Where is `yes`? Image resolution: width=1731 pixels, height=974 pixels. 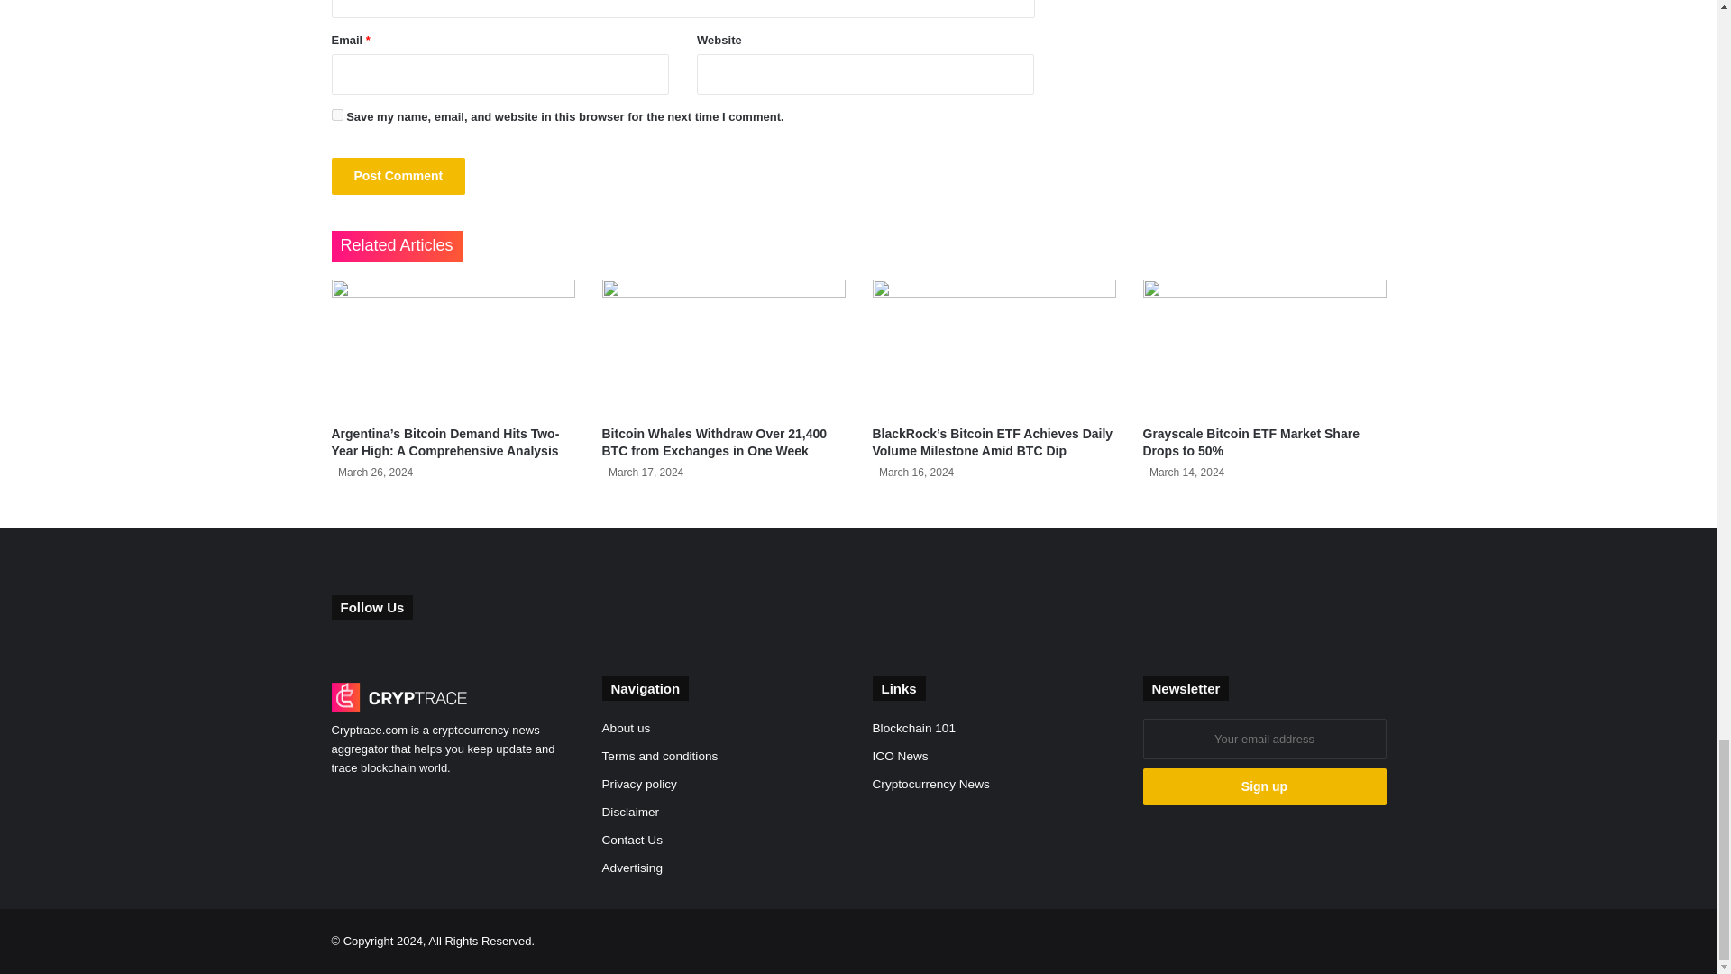
yes is located at coordinates (337, 114).